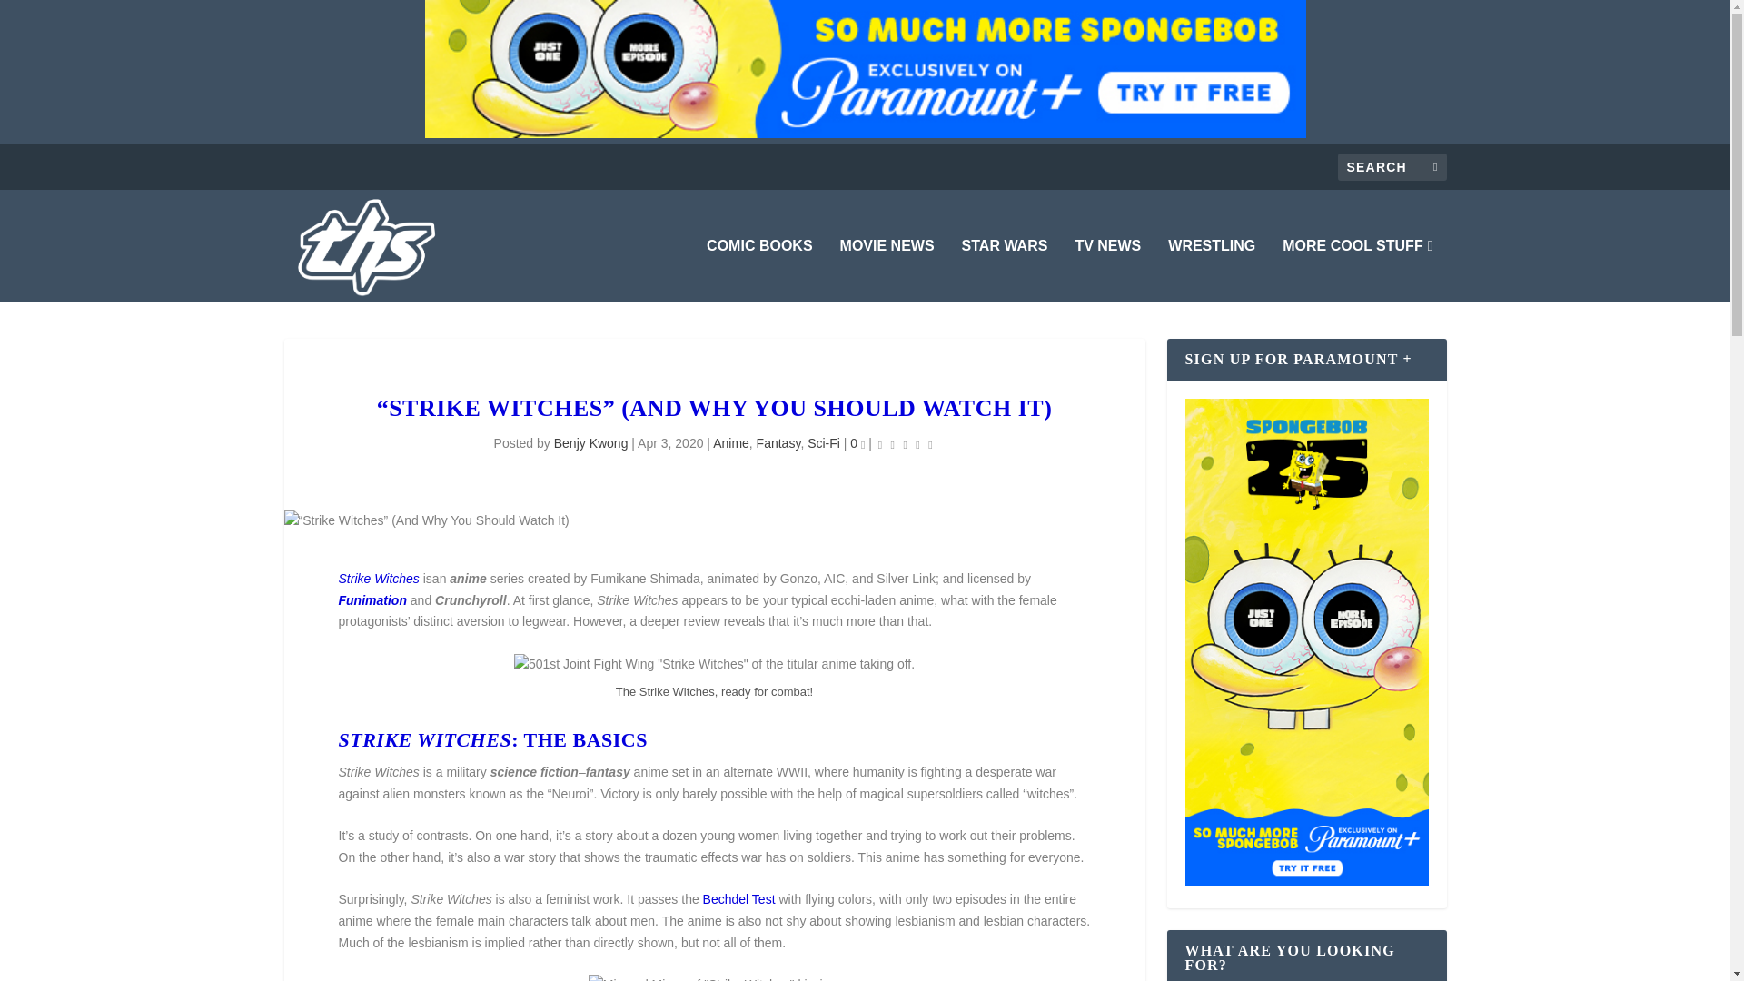 The height and width of the screenshot is (981, 1744). Describe the element at coordinates (590, 442) in the screenshot. I see `Benjy Kwong` at that location.